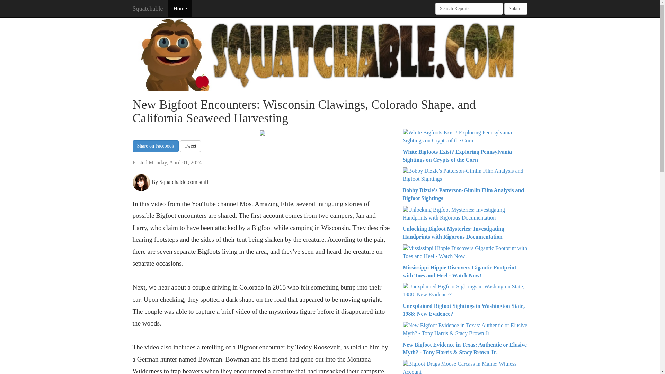 The width and height of the screenshot is (665, 374). Describe the element at coordinates (190, 146) in the screenshot. I see `Tweet` at that location.